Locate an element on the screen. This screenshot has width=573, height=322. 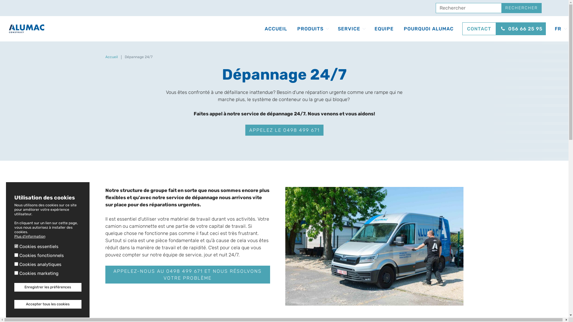
Alumac is located at coordinates (27, 29).